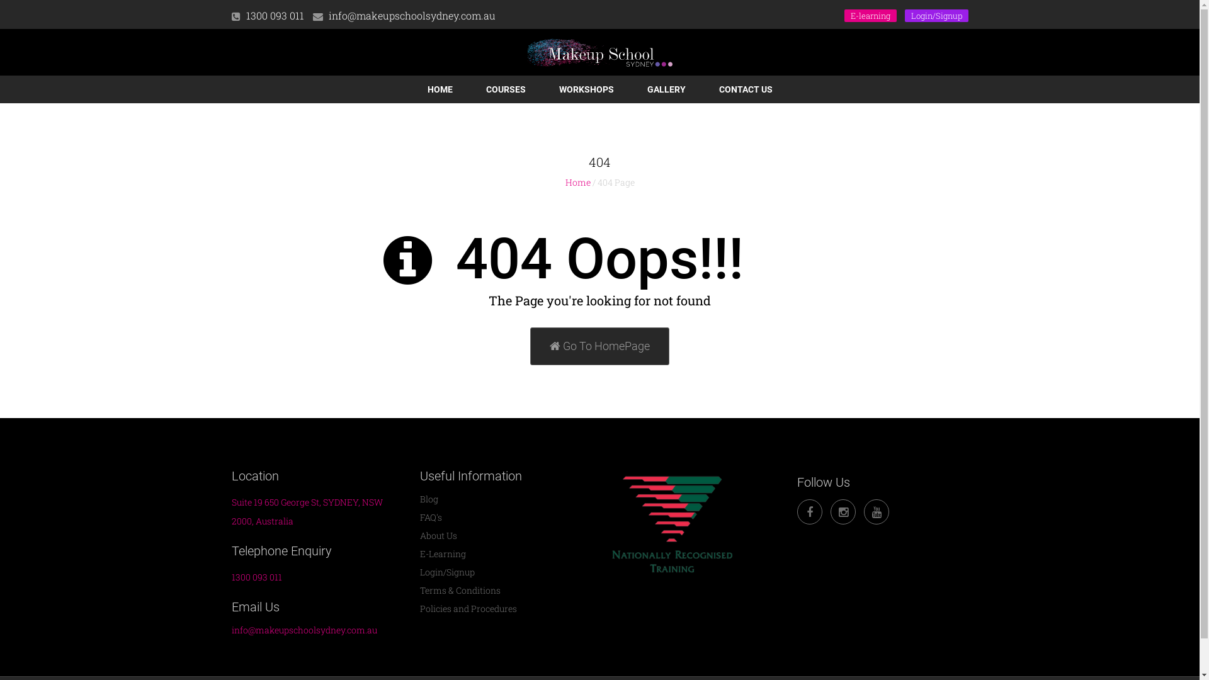  Describe the element at coordinates (666, 89) in the screenshot. I see `GALLERY` at that location.